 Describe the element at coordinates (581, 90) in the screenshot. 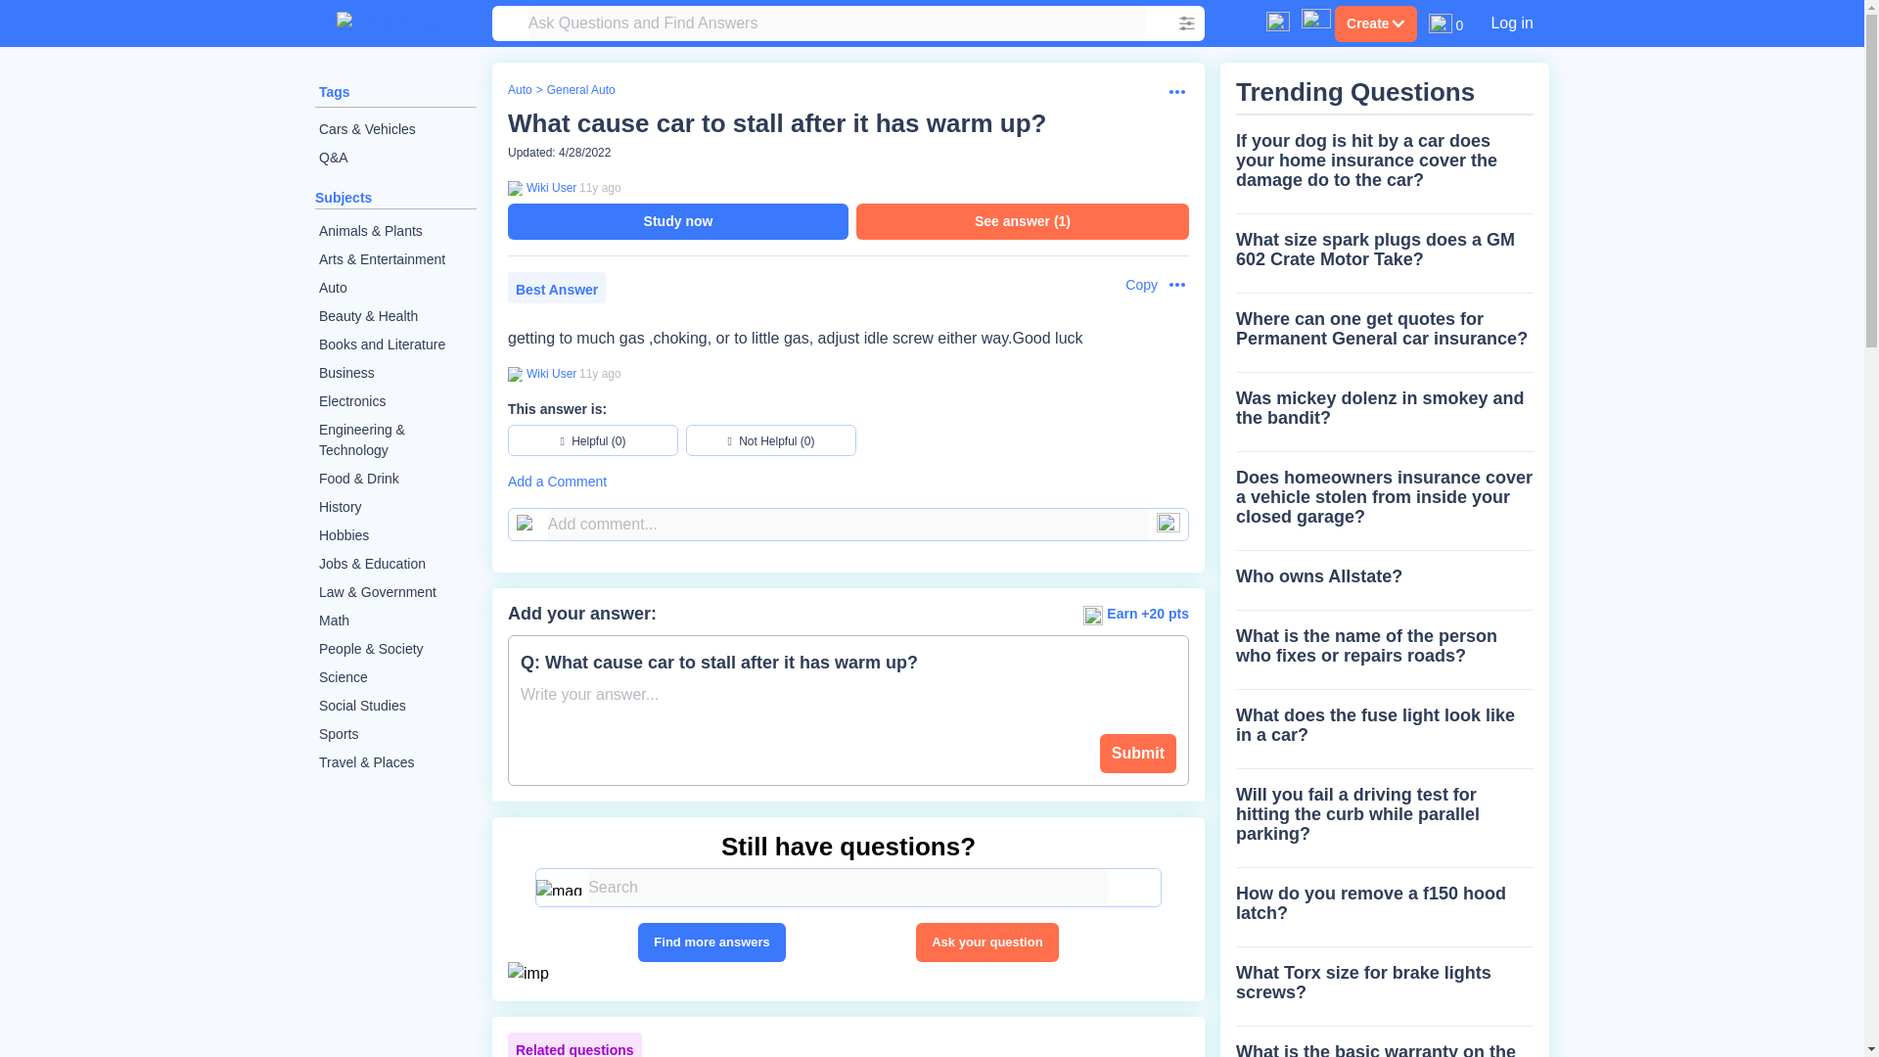

I see `General Auto` at that location.